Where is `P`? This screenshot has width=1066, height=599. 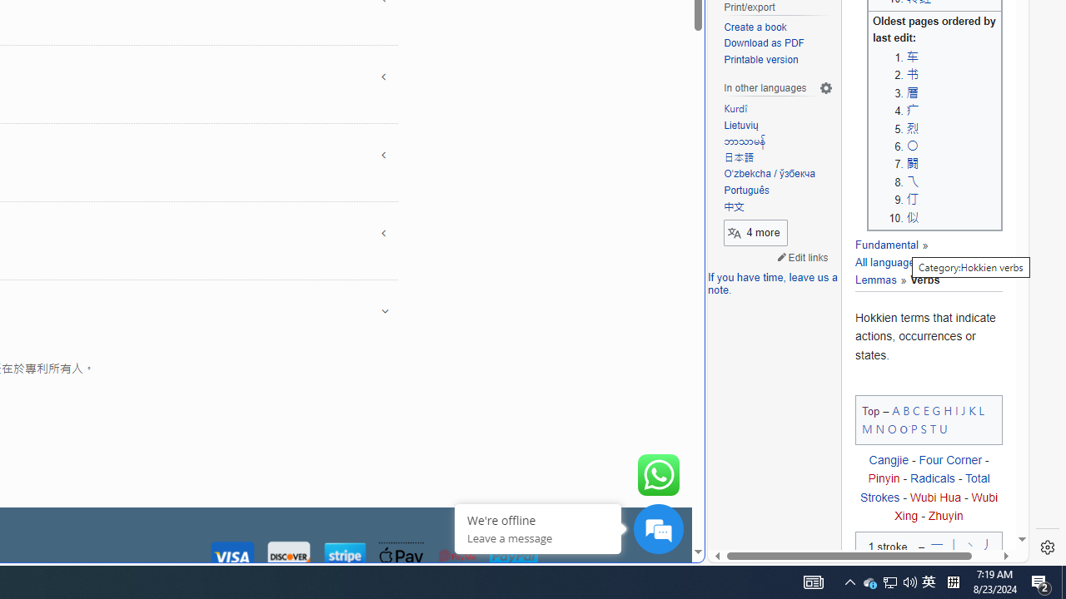 P is located at coordinates (914, 428).